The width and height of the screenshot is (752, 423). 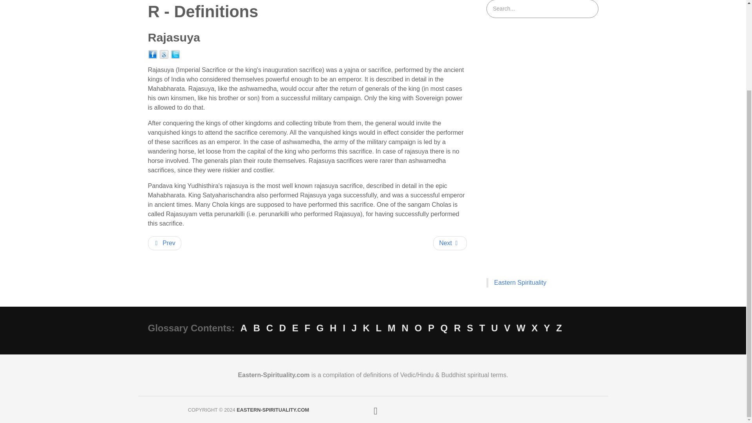 What do you see at coordinates (164, 243) in the screenshot?
I see `Prev` at bounding box center [164, 243].